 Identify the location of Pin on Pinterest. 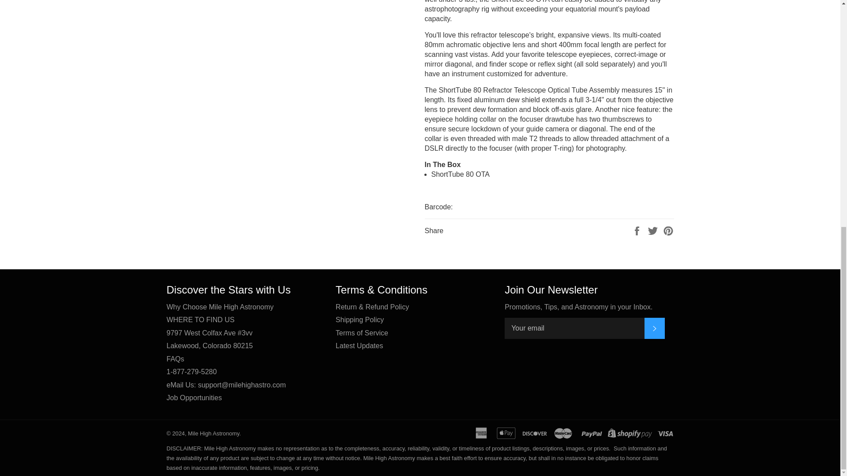
(668, 230).